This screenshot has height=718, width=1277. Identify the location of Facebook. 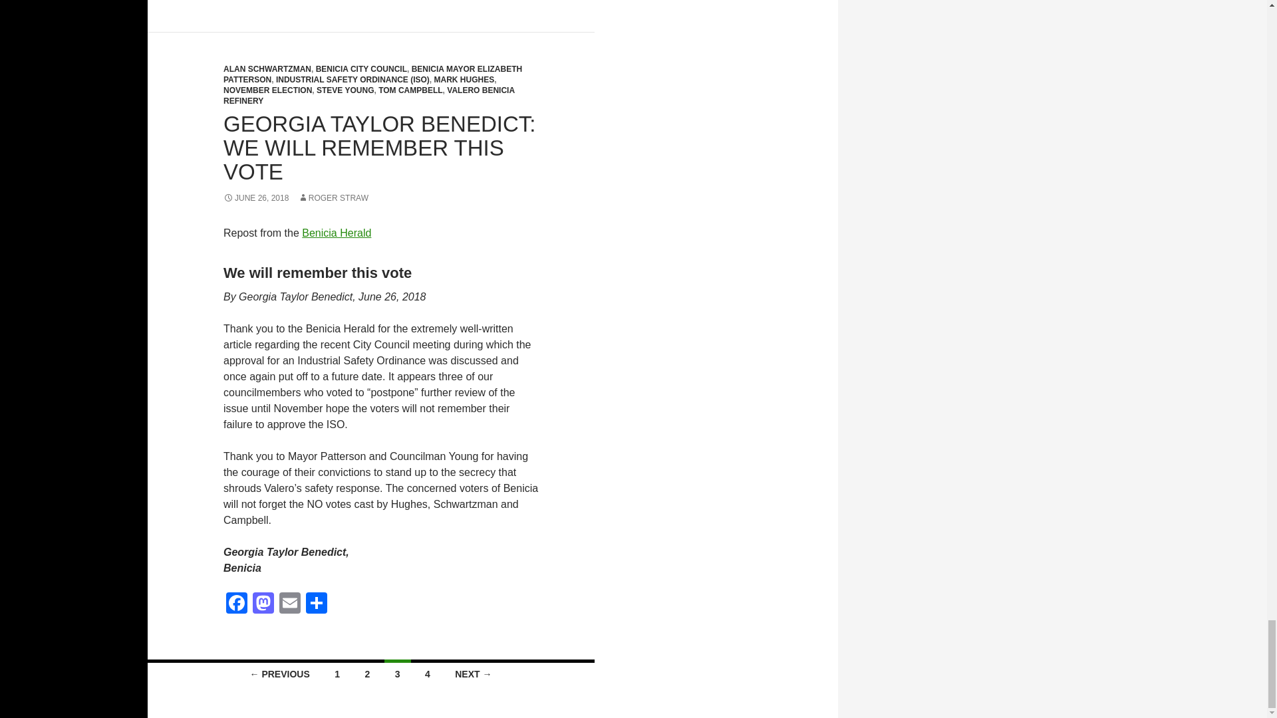
(237, 604).